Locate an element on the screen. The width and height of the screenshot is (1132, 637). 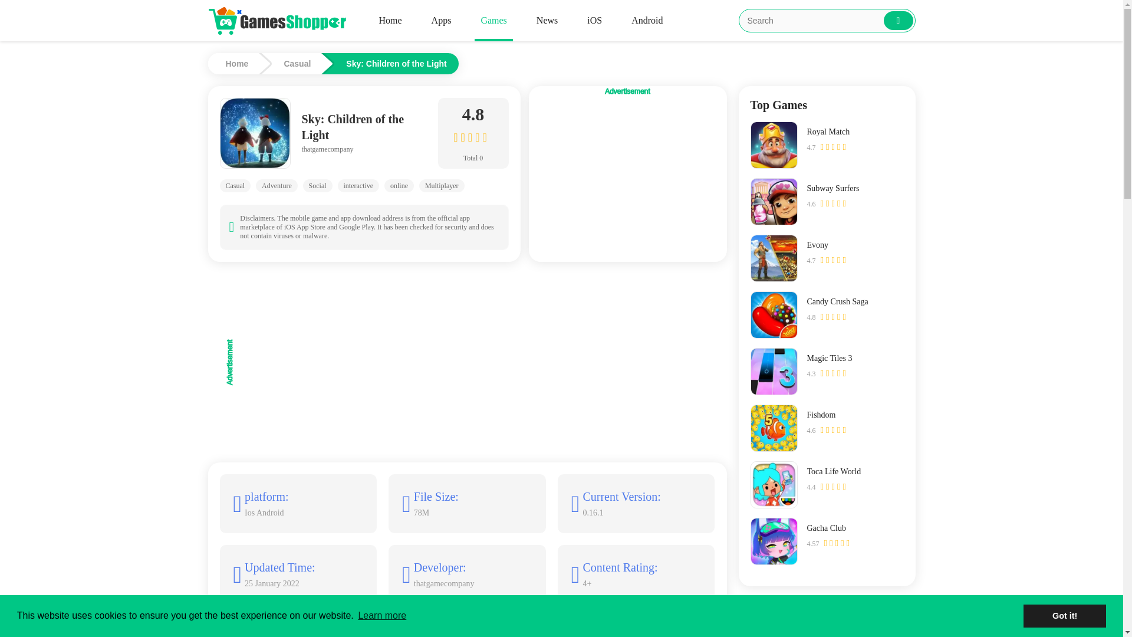
Learn more is located at coordinates (613, 616).